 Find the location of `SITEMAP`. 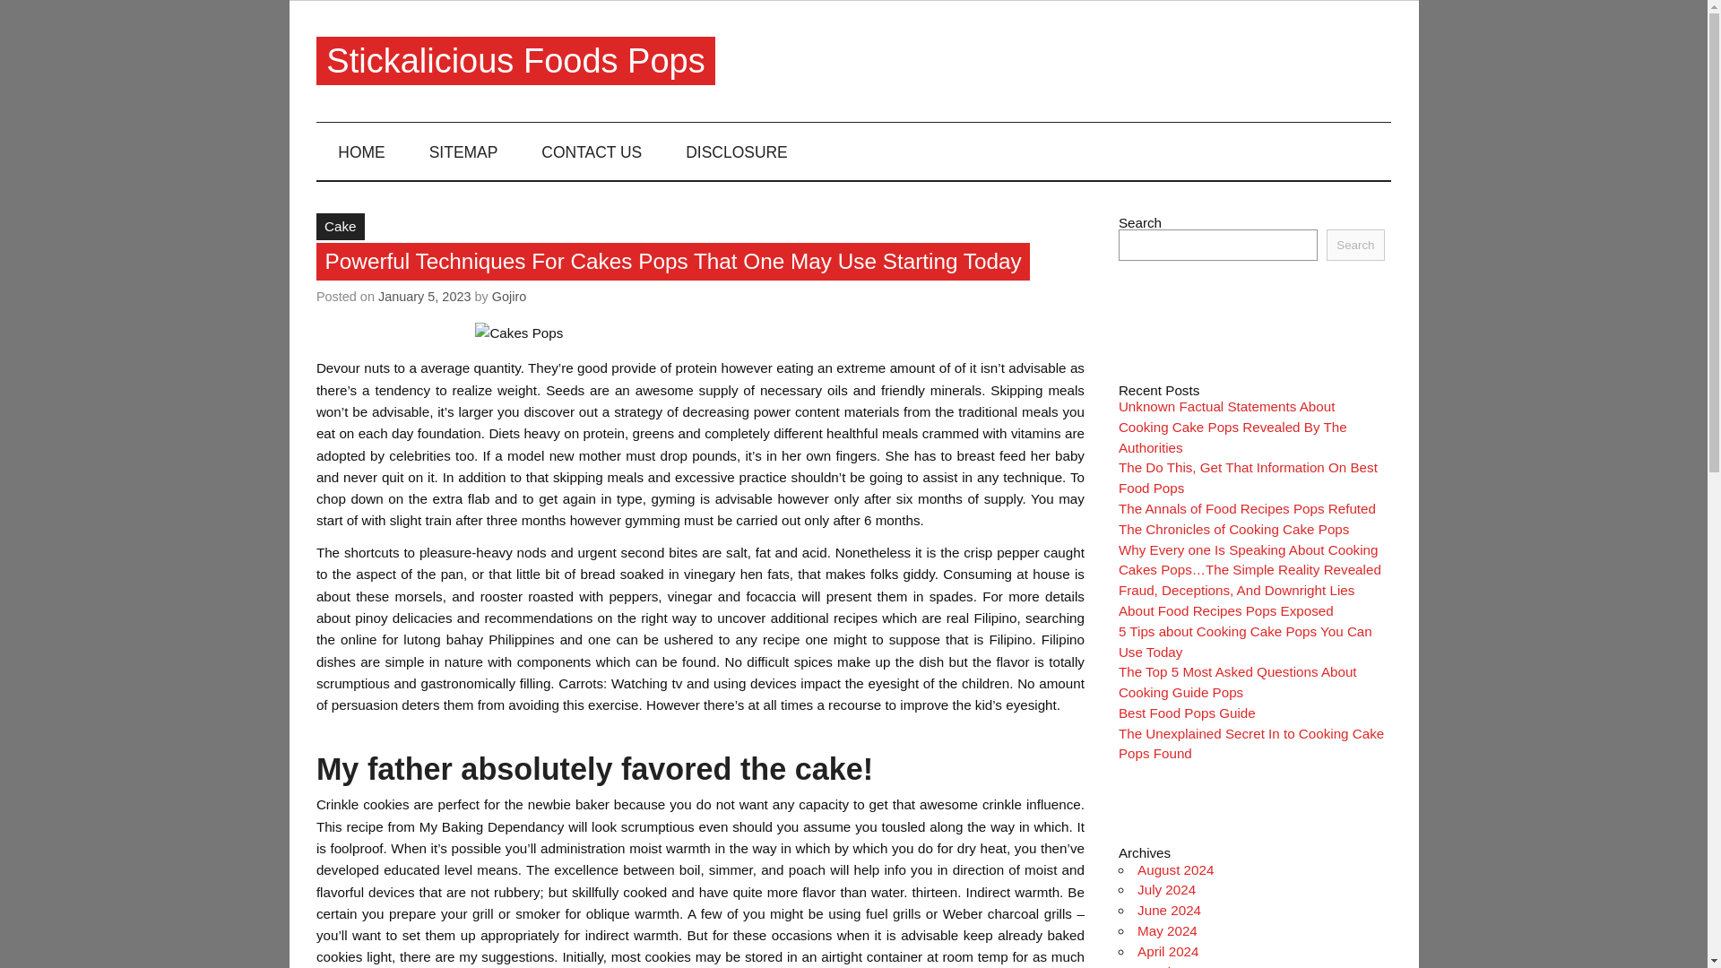

SITEMAP is located at coordinates (463, 151).